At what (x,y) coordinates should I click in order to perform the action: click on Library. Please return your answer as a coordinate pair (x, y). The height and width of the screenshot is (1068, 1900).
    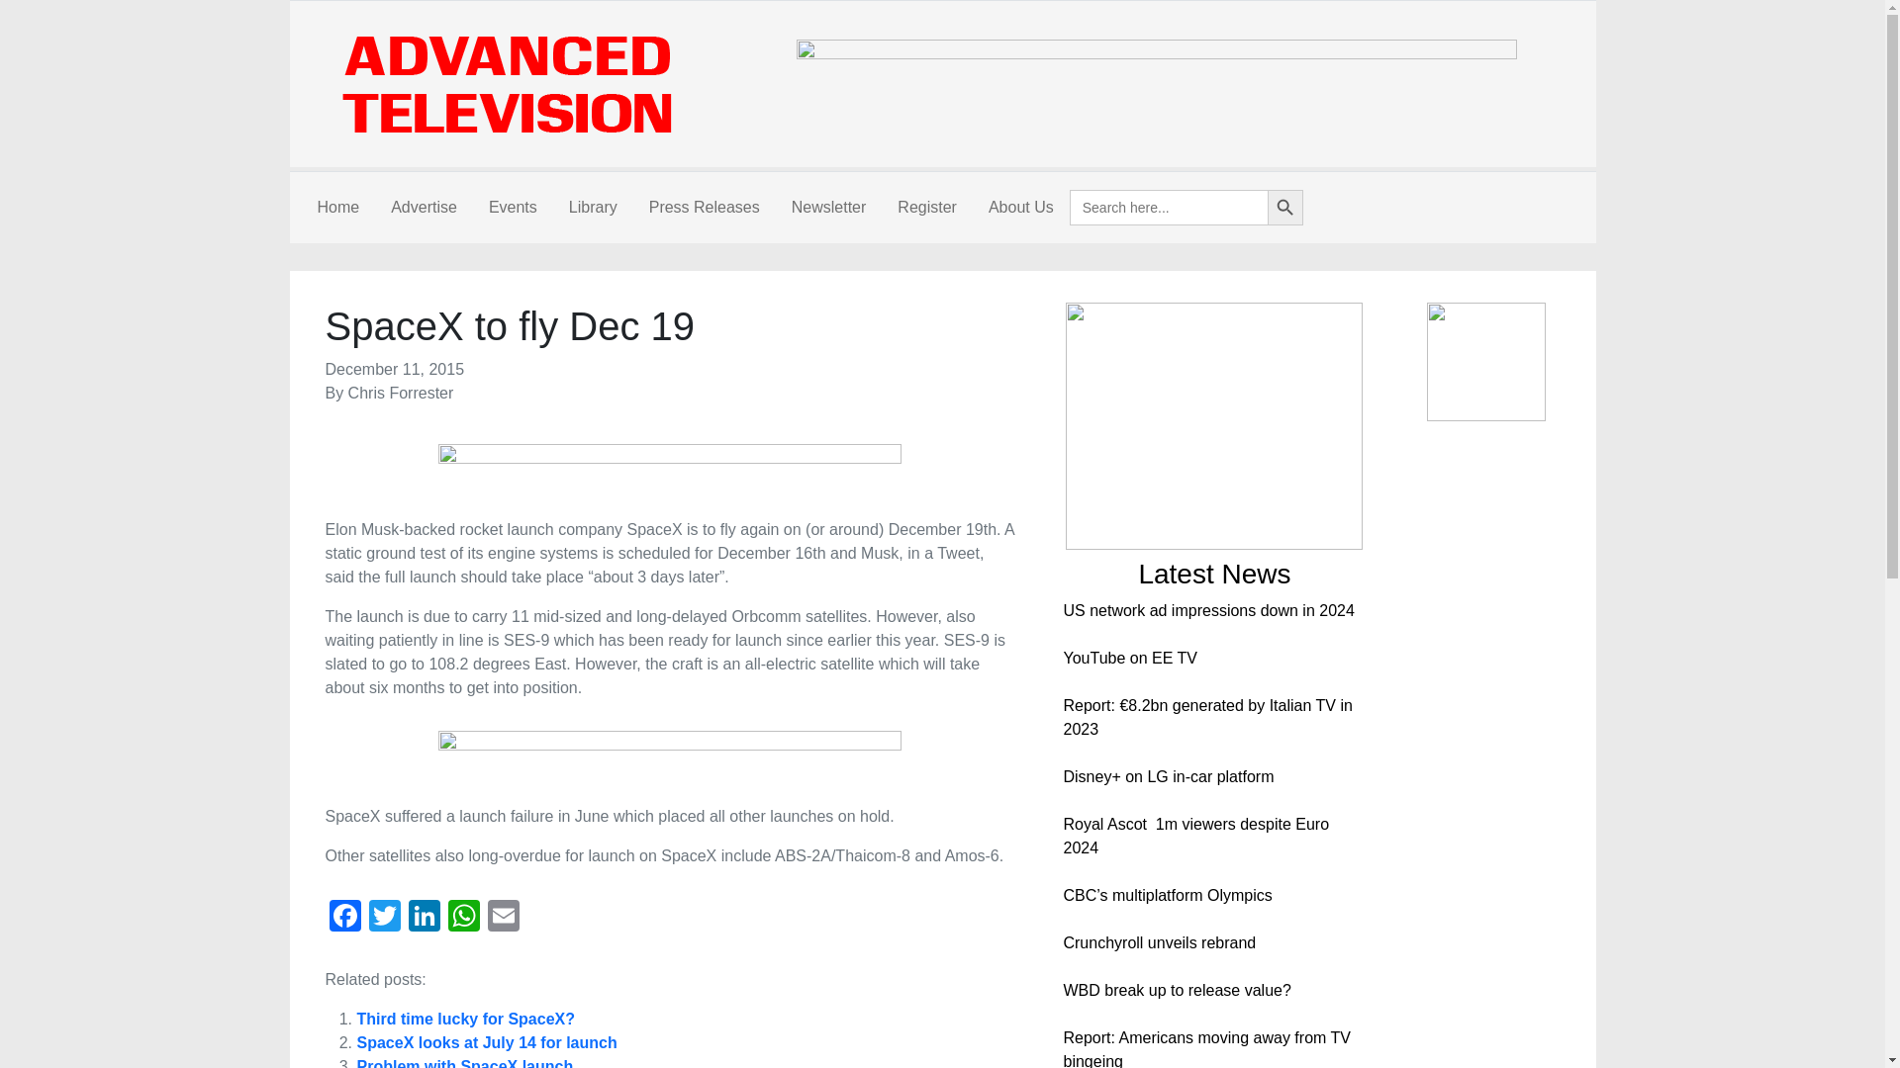
    Looking at the image, I should click on (592, 208).